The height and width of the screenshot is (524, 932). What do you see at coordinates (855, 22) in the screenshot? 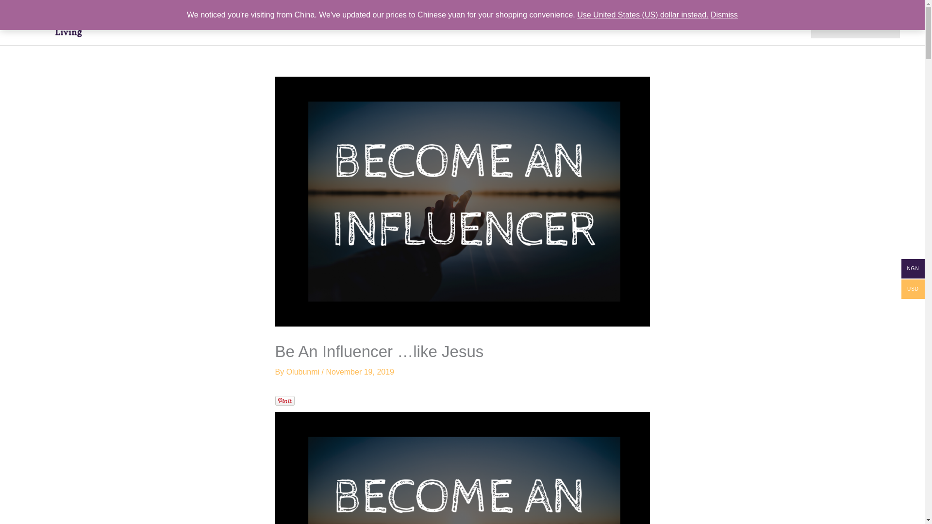
I see `New? Start Here!` at bounding box center [855, 22].